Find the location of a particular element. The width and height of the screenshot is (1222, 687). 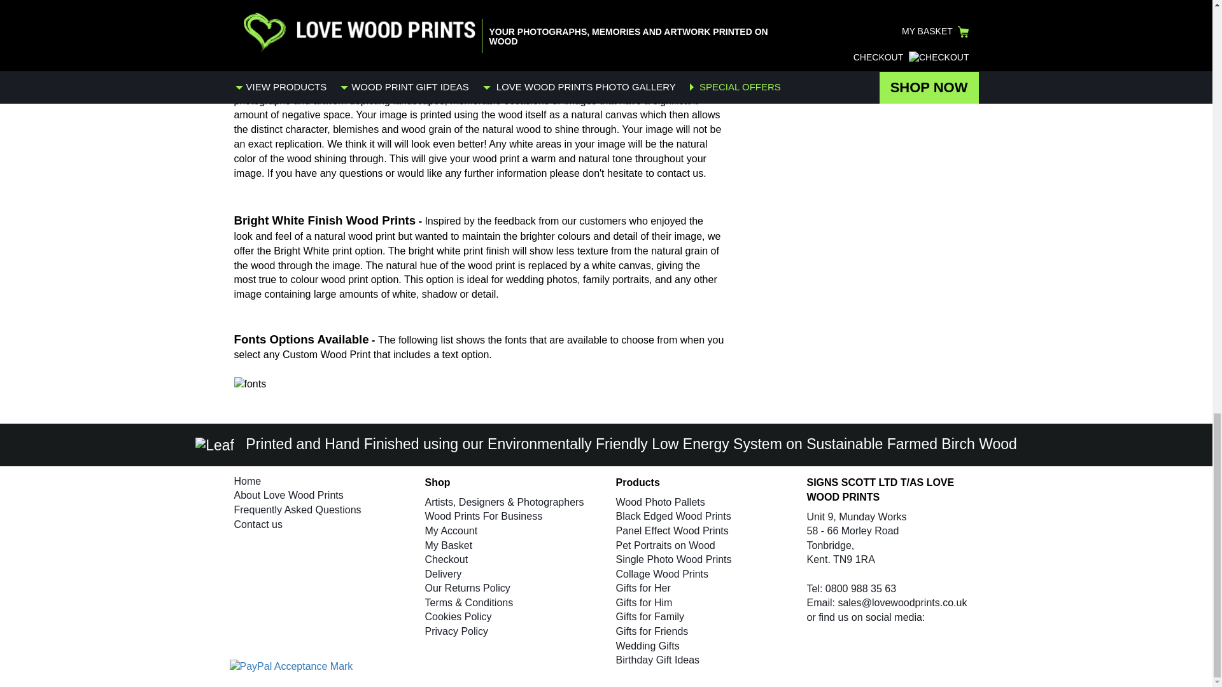

My Account is located at coordinates (451, 531).